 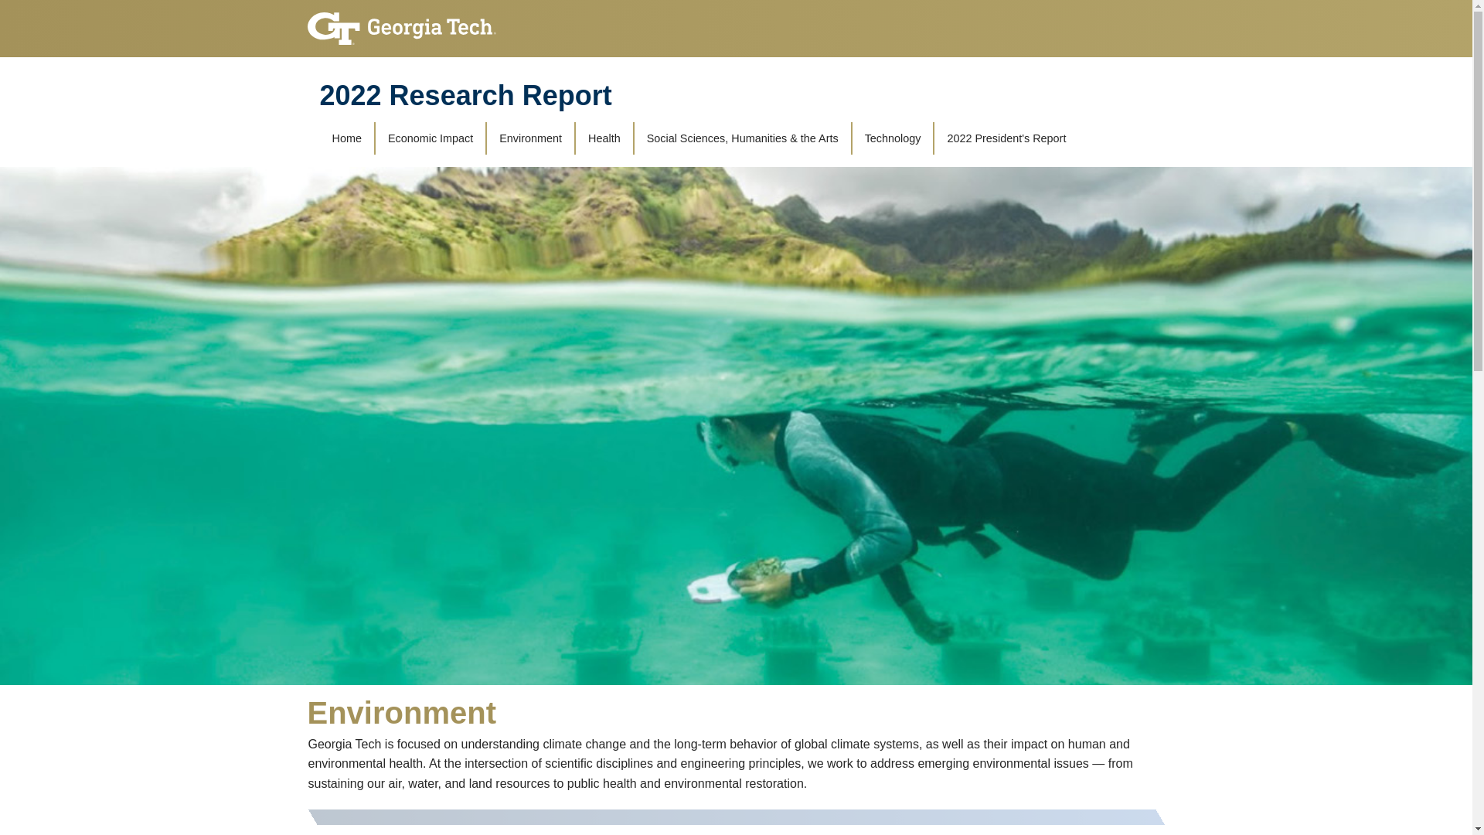 What do you see at coordinates (430, 138) in the screenshot?
I see `Economic Impact` at bounding box center [430, 138].